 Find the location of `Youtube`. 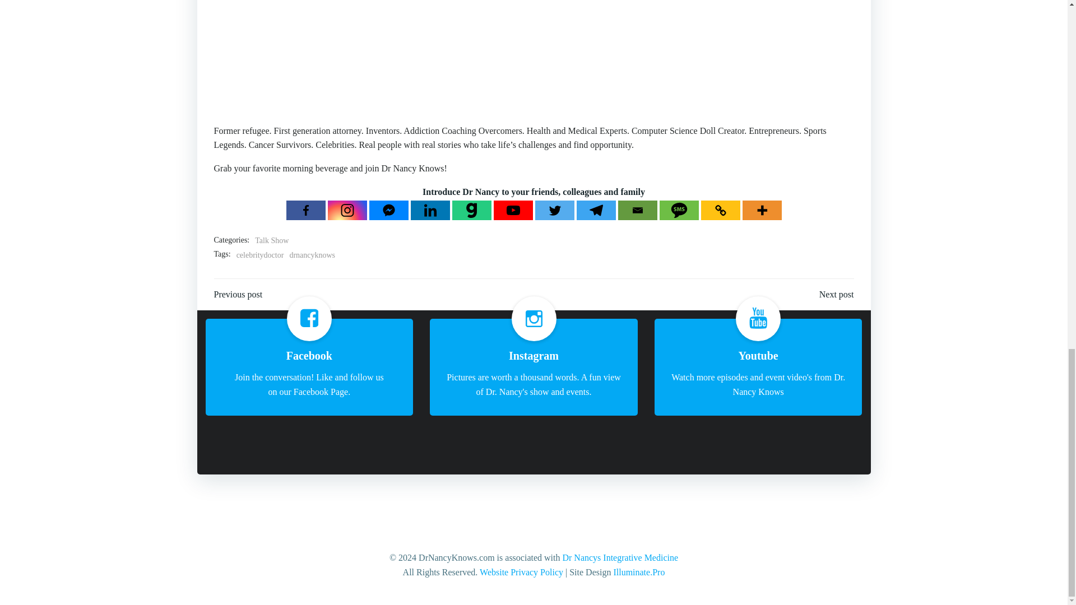

Youtube is located at coordinates (512, 210).